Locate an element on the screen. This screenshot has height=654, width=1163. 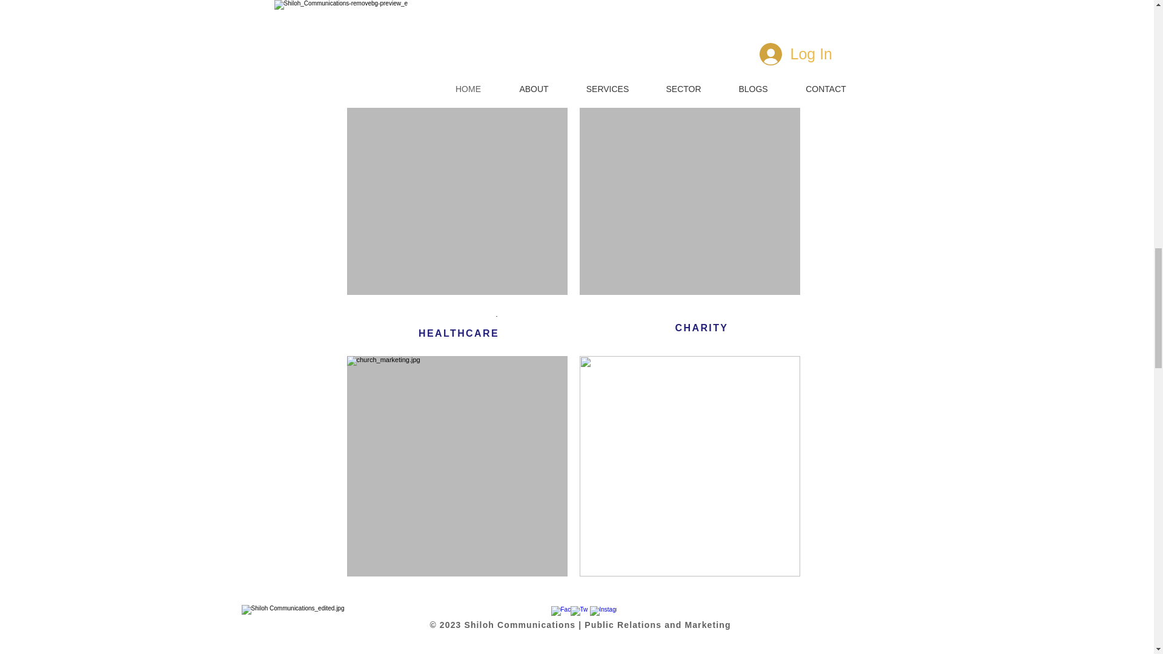
HEALTHCARE is located at coordinates (458, 334).